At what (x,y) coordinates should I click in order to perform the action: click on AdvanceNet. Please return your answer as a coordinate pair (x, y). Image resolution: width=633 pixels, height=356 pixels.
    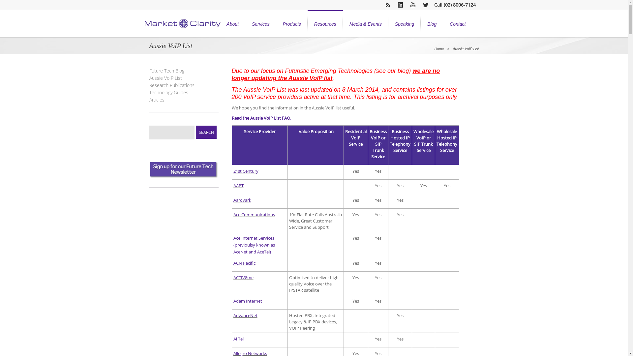
    Looking at the image, I should click on (245, 315).